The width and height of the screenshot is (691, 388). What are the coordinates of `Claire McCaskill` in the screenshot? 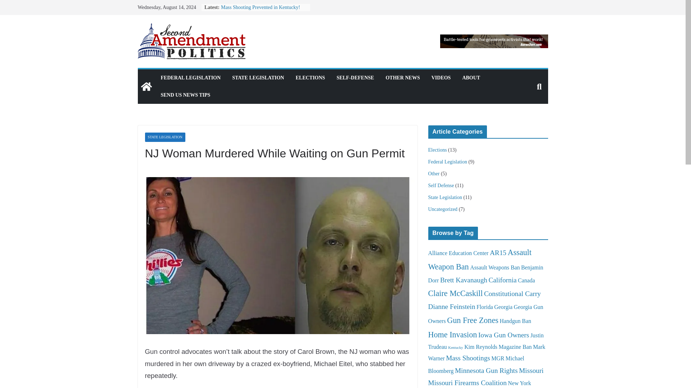 It's located at (456, 293).